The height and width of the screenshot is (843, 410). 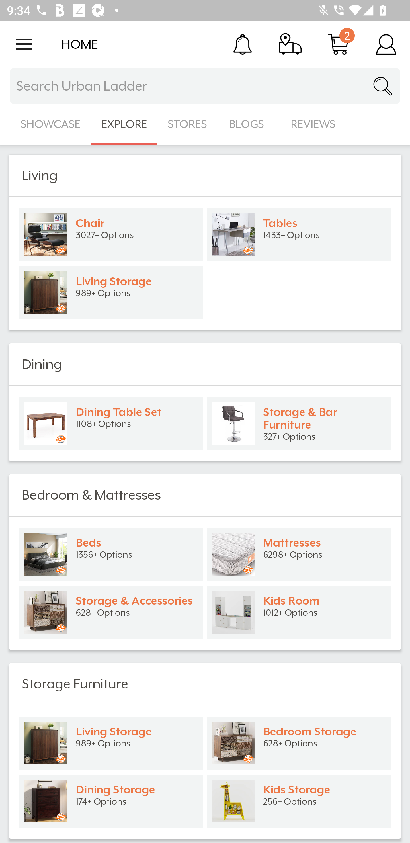 I want to click on EXPLORE, so click(x=124, y=124).